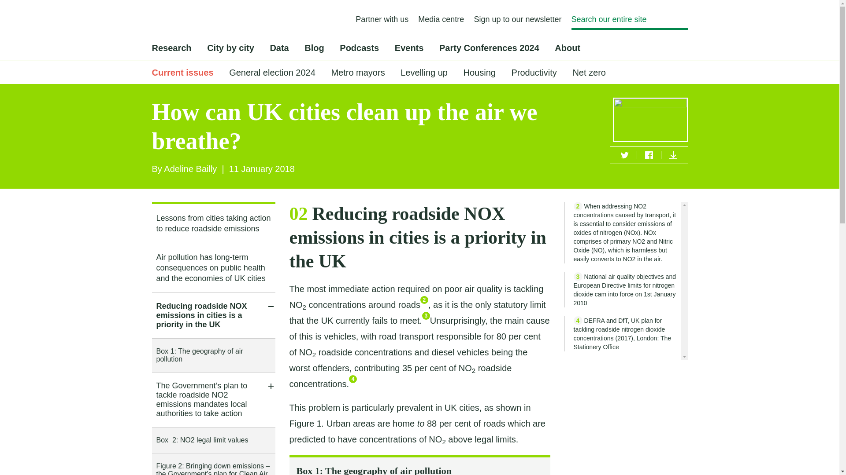 The image size is (846, 475). What do you see at coordinates (360, 47) in the screenshot?
I see `Podcasts` at bounding box center [360, 47].